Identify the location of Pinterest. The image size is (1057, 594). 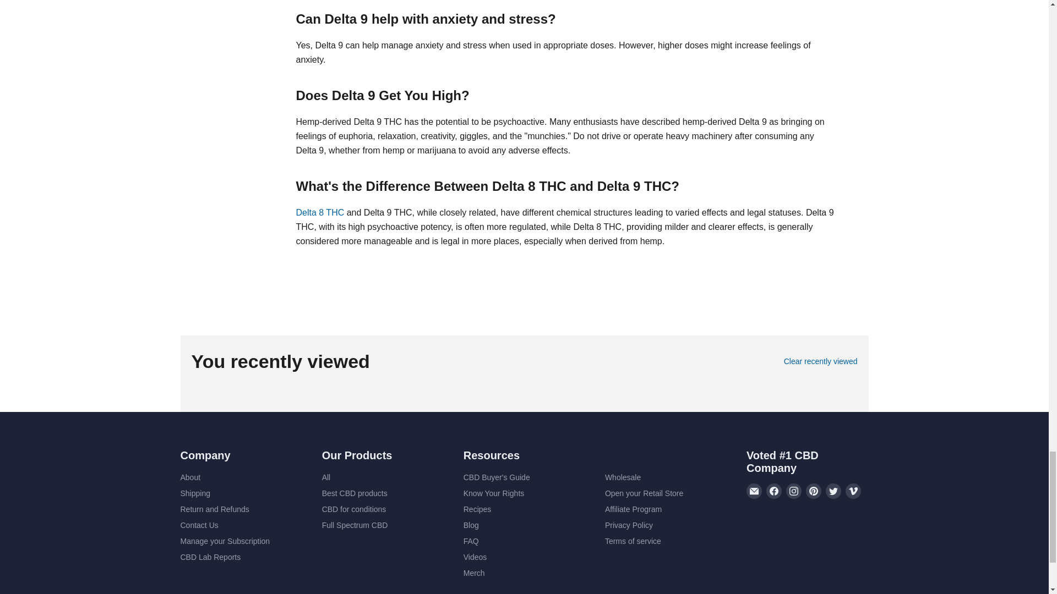
(813, 491).